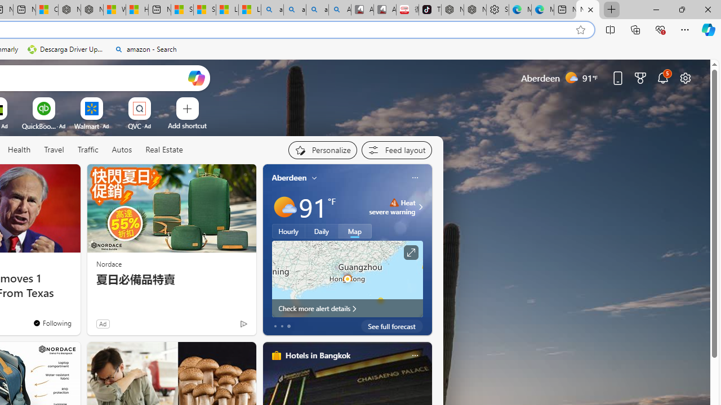 This screenshot has height=405, width=721. What do you see at coordinates (347, 278) in the screenshot?
I see `Larger map ` at bounding box center [347, 278].